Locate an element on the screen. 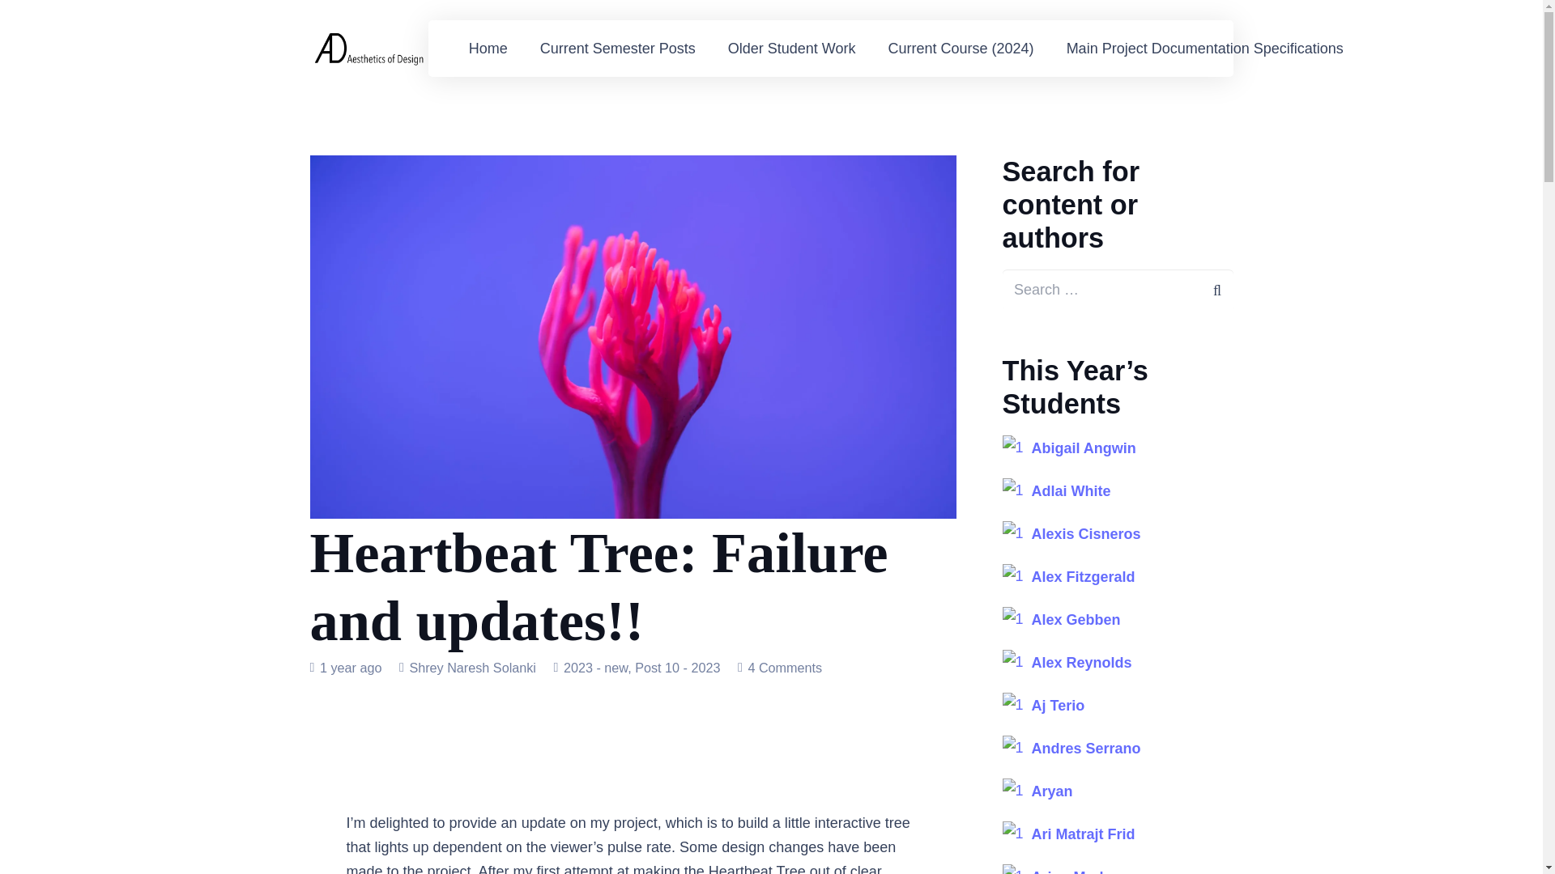 The height and width of the screenshot is (874, 1555). Older Student Work is located at coordinates (792, 49).